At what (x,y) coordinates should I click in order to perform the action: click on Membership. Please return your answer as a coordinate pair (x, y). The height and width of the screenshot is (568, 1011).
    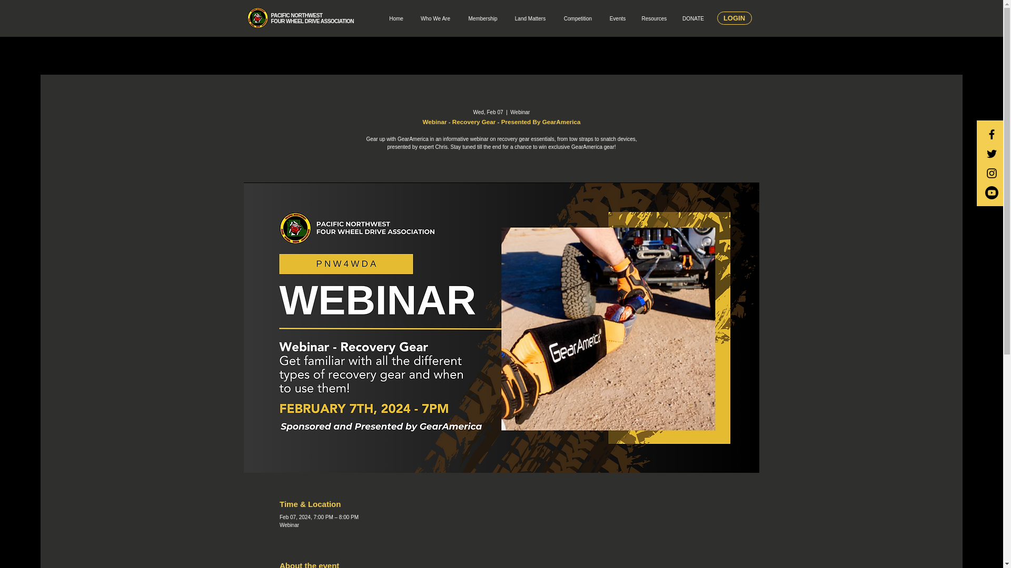
    Looking at the image, I should click on (312, 18).